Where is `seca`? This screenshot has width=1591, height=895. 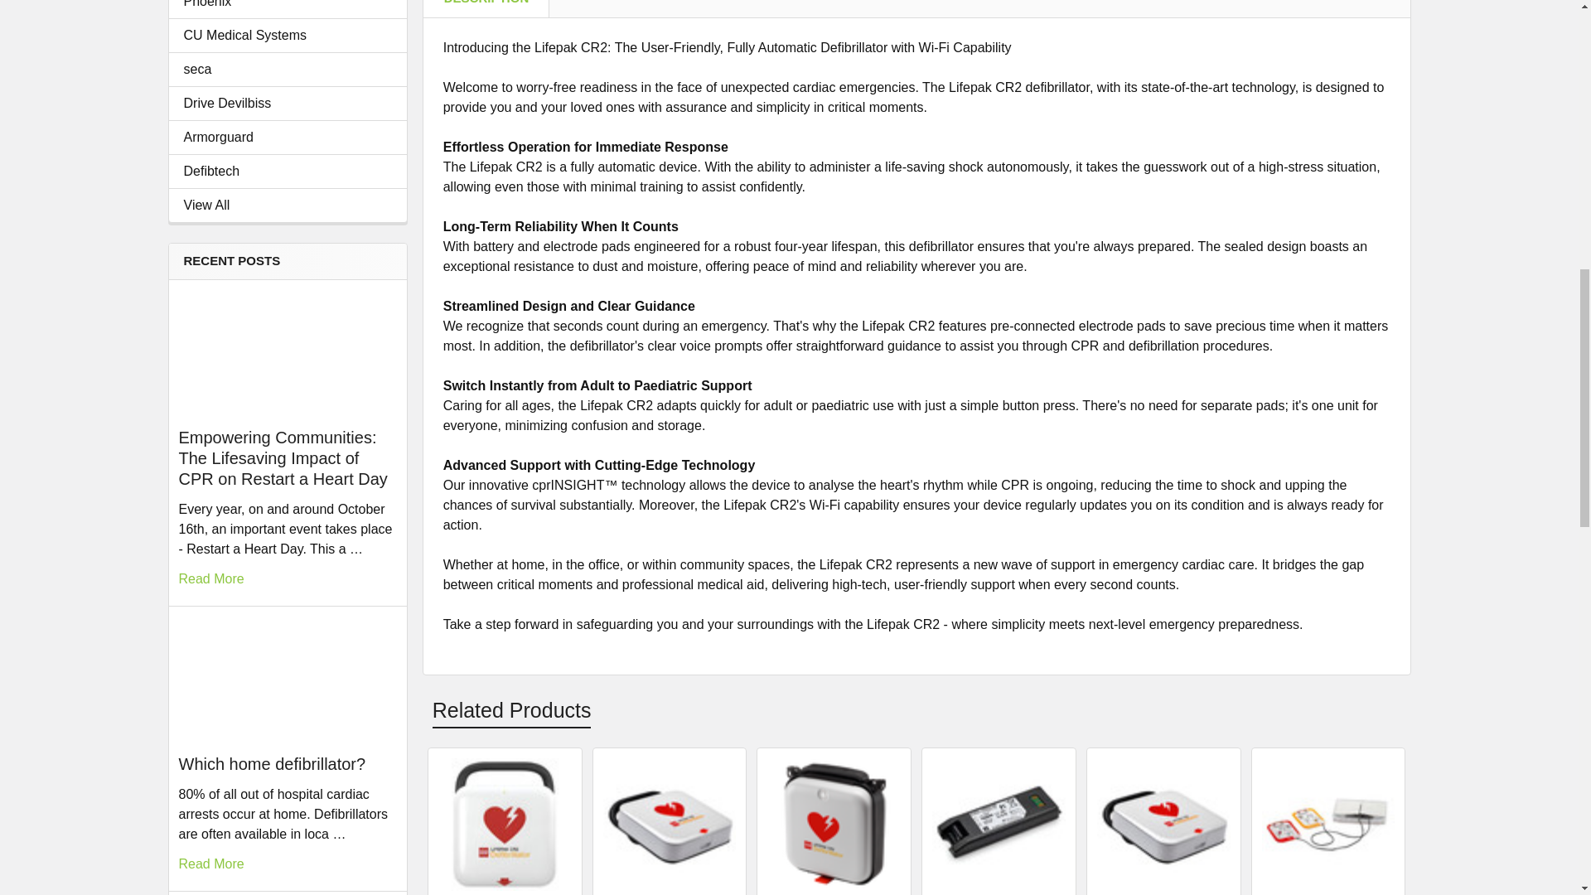
seca is located at coordinates (288, 70).